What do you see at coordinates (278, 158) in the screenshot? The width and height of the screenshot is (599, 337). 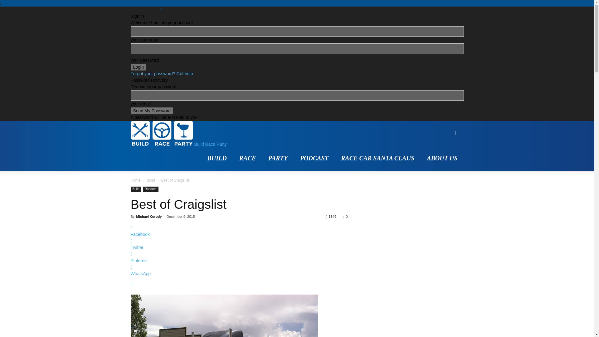 I see `Select this to only see articles about Partying Around Cars` at bounding box center [278, 158].